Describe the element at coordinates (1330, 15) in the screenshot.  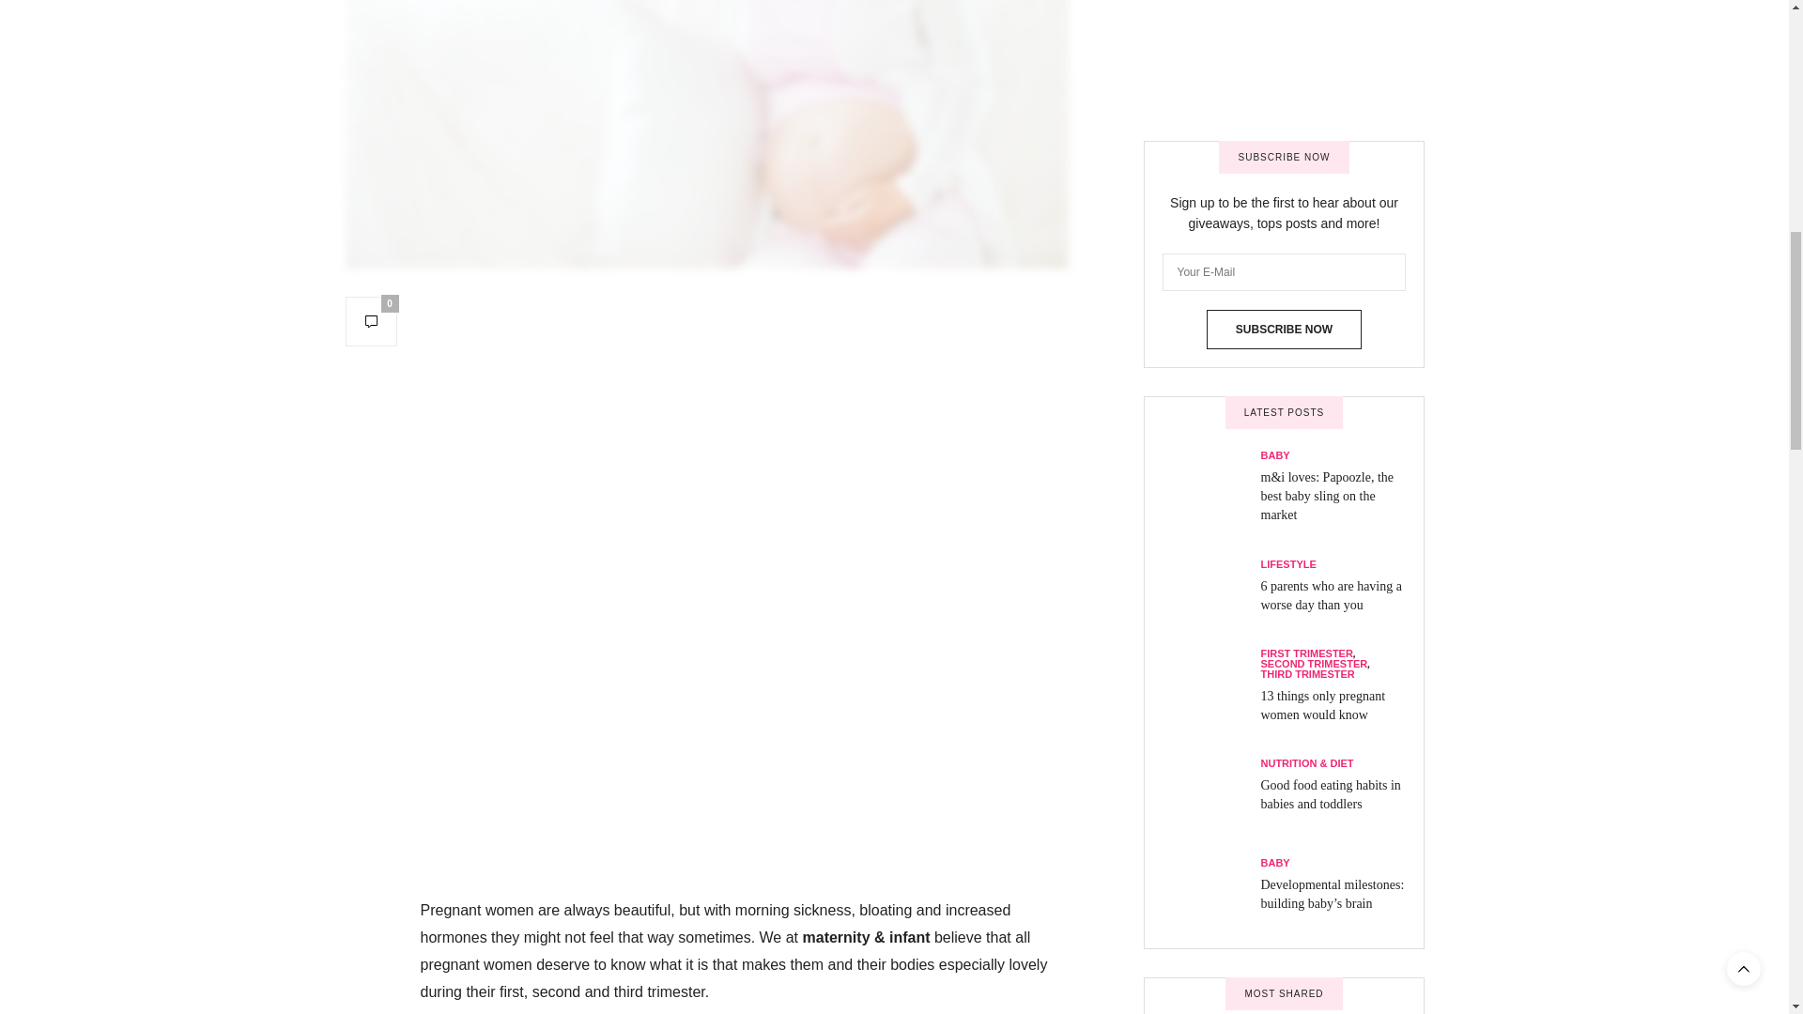
I see `6 parents who are having a worse day than you` at that location.